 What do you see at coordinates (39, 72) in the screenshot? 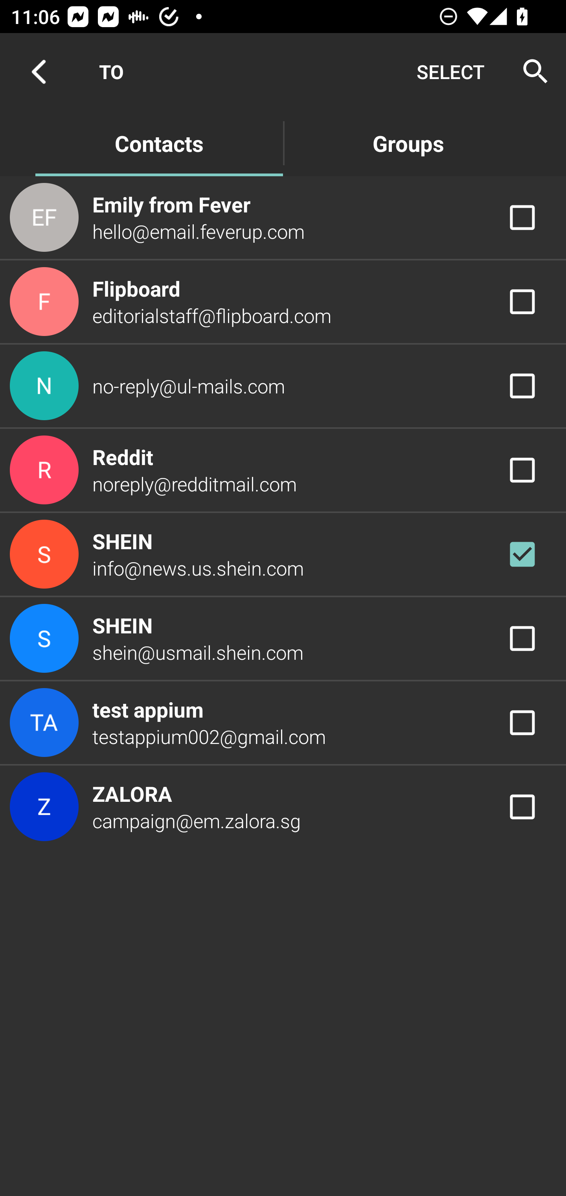
I see `Navigate up` at bounding box center [39, 72].